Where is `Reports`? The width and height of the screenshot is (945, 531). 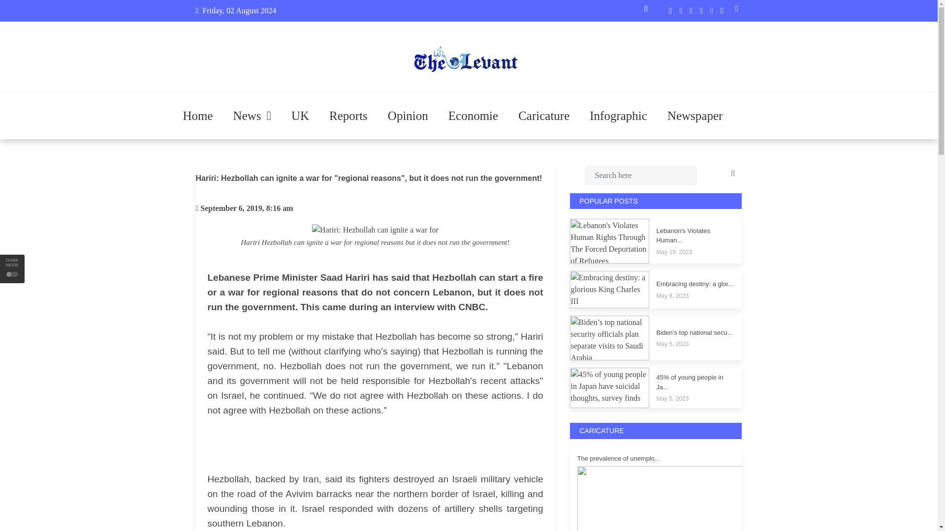 Reports is located at coordinates (348, 116).